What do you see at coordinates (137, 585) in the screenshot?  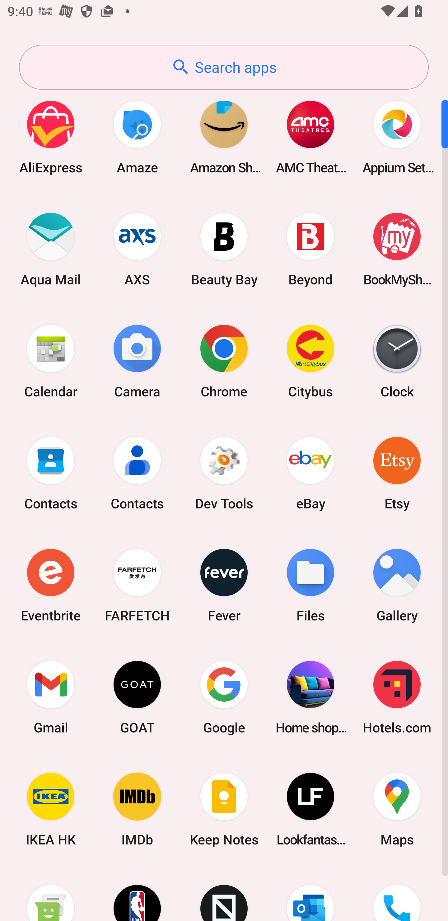 I see `FARFETCH` at bounding box center [137, 585].